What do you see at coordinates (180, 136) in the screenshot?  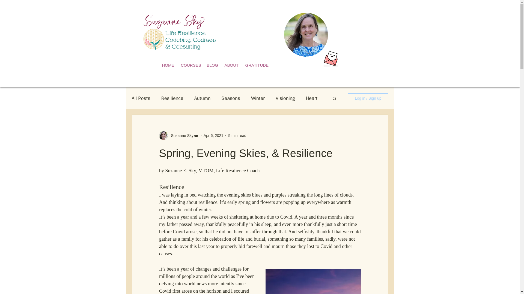 I see `Suzanne Sky` at bounding box center [180, 136].